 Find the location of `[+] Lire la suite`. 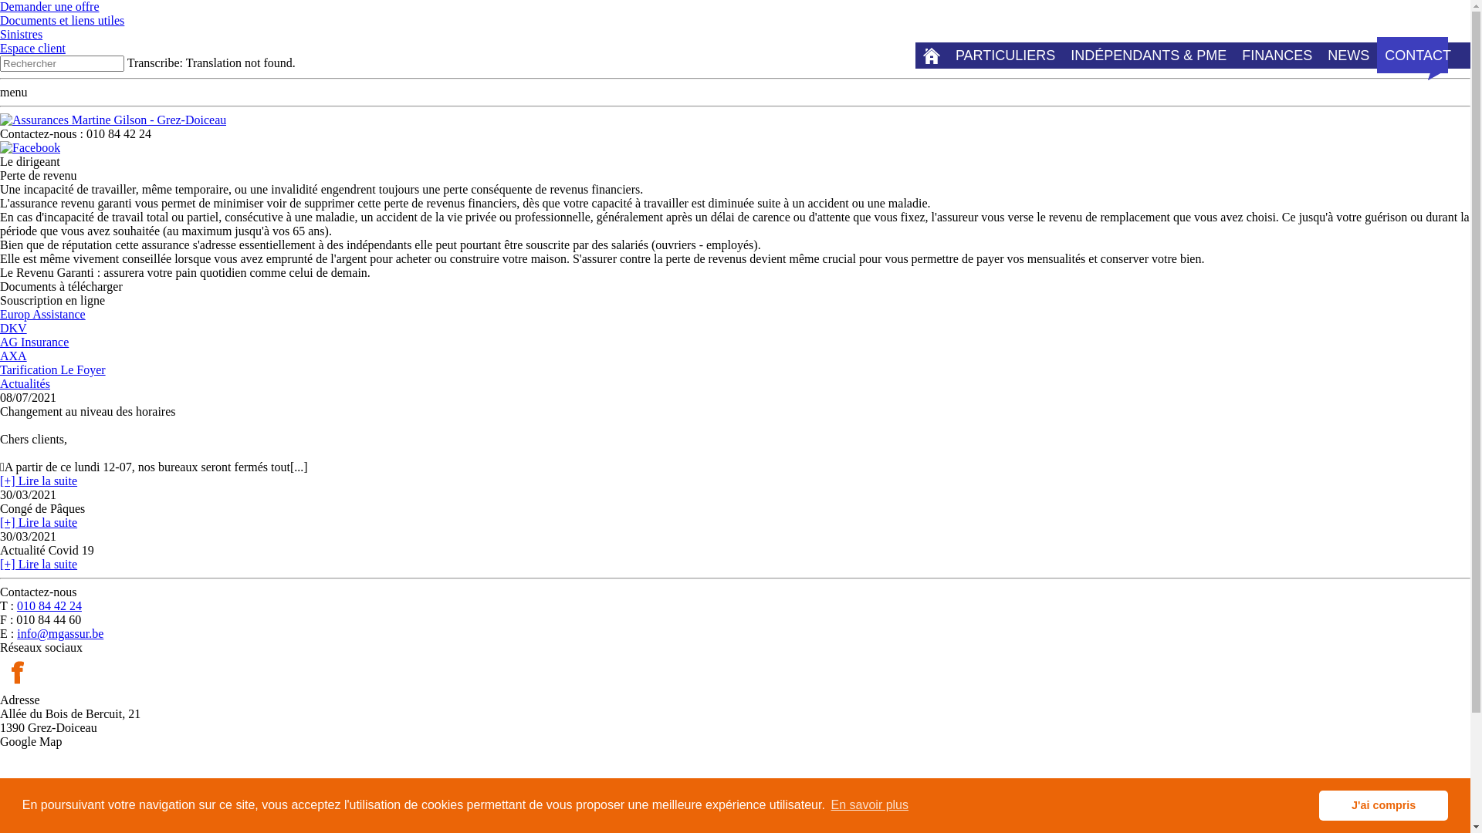

[+] Lire la suite is located at coordinates (39, 481).